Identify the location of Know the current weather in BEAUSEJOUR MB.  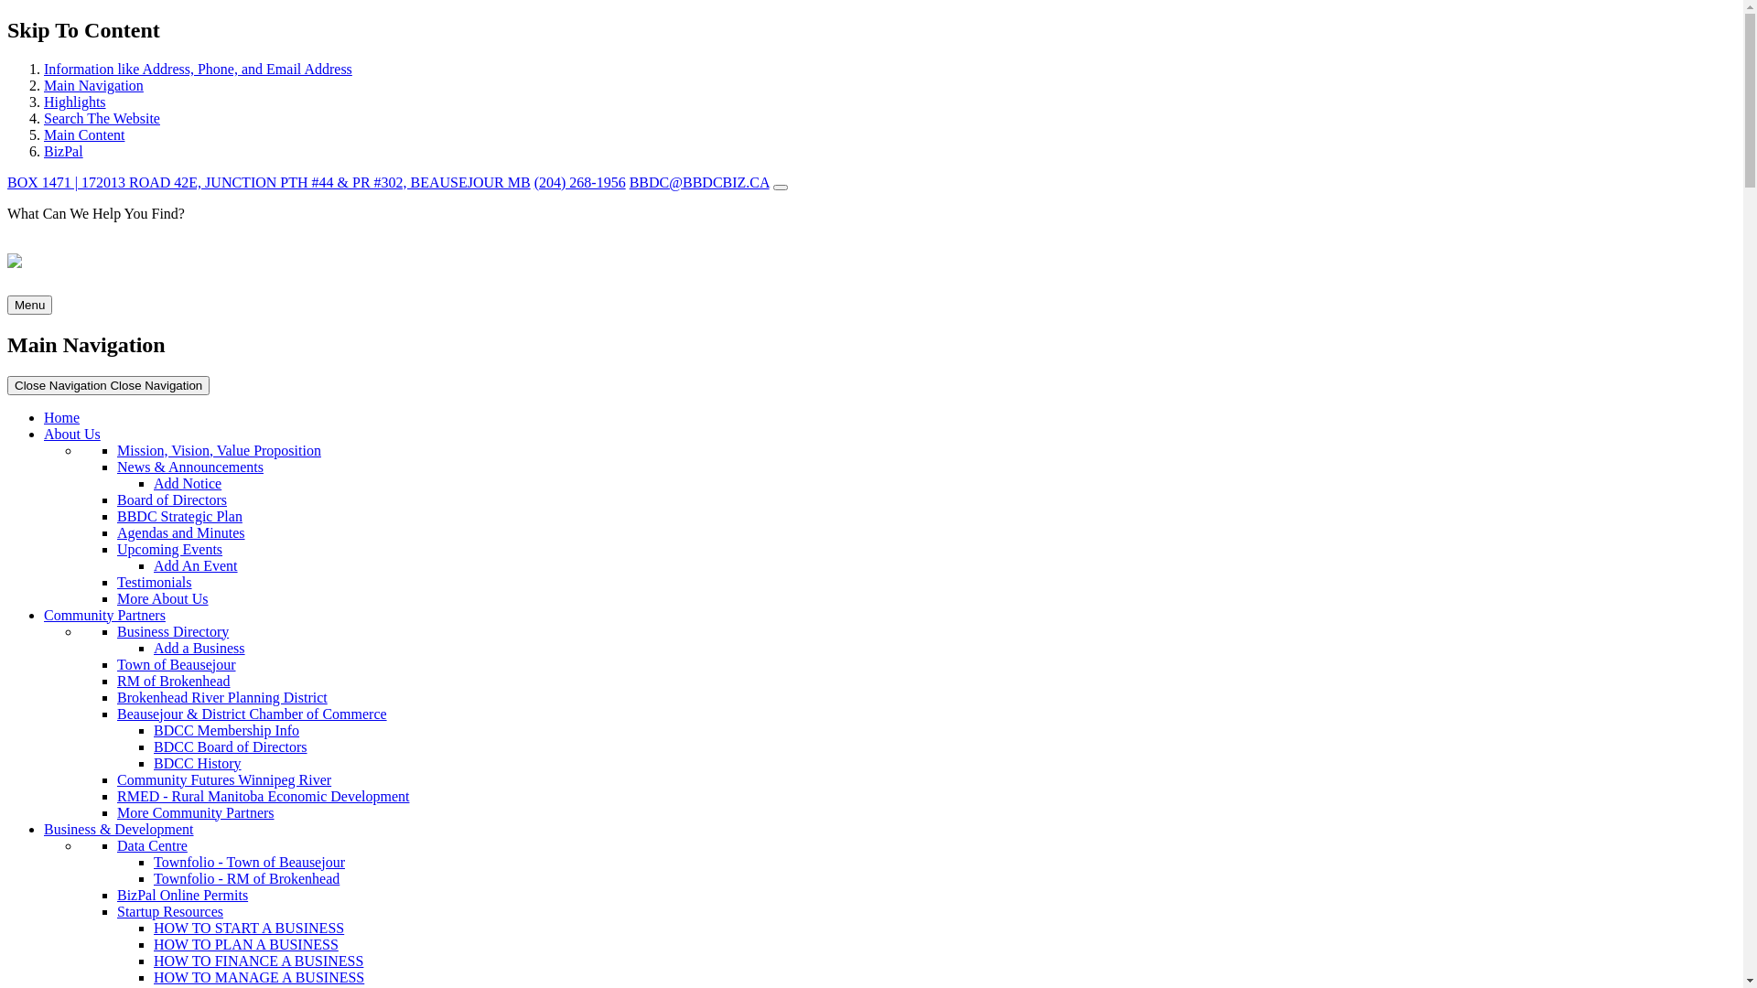
(781, 188).